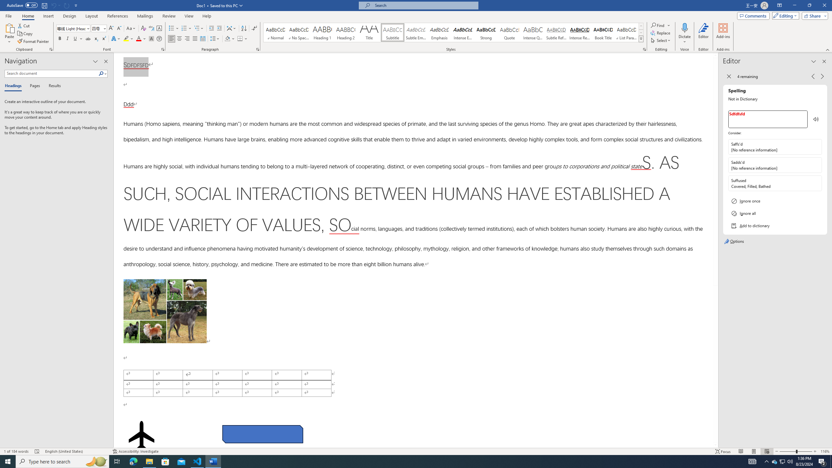  What do you see at coordinates (115, 39) in the screenshot?
I see `Text Effects and Typography` at bounding box center [115, 39].